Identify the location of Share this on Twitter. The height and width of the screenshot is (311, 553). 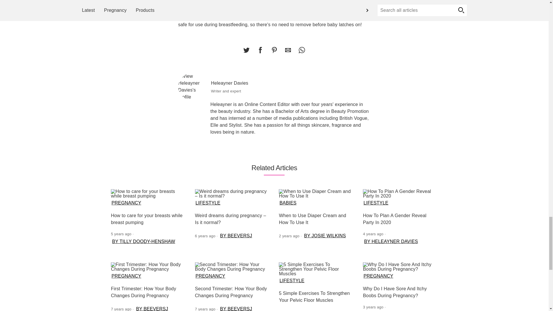
(246, 50).